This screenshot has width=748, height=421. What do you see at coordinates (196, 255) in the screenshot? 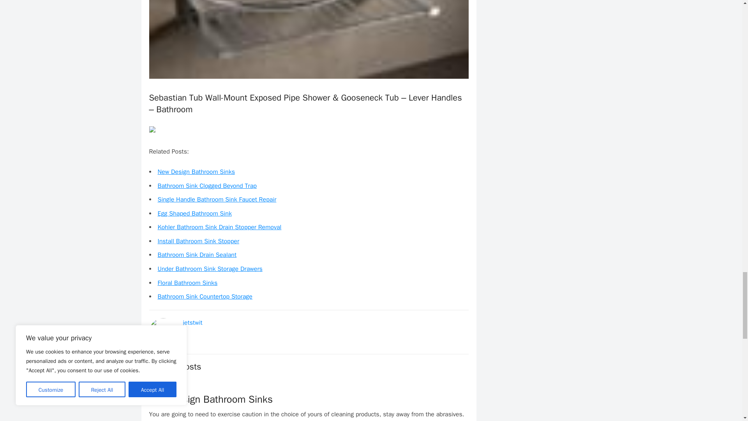
I see `Bathroom Sink Drain Sealant` at bounding box center [196, 255].